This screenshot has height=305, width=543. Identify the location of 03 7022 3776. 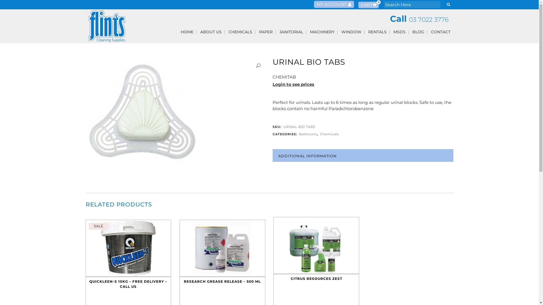
(429, 20).